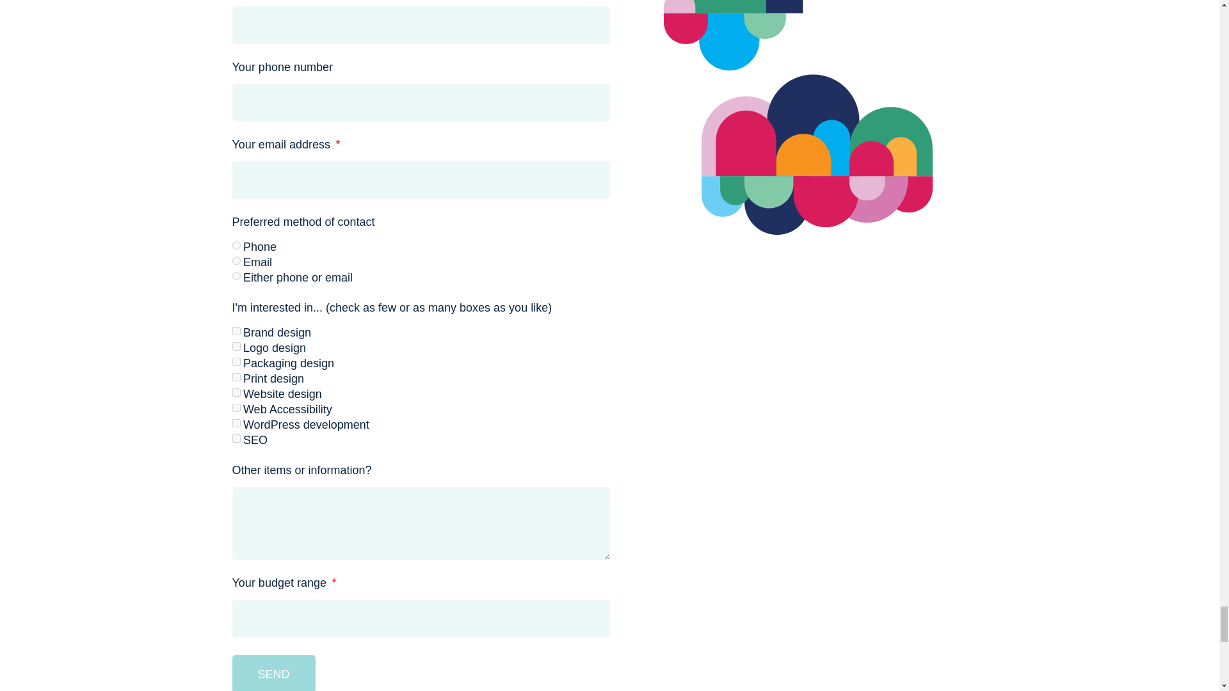 Image resolution: width=1229 pixels, height=691 pixels. Describe the element at coordinates (236, 392) in the screenshot. I see `Website design` at that location.